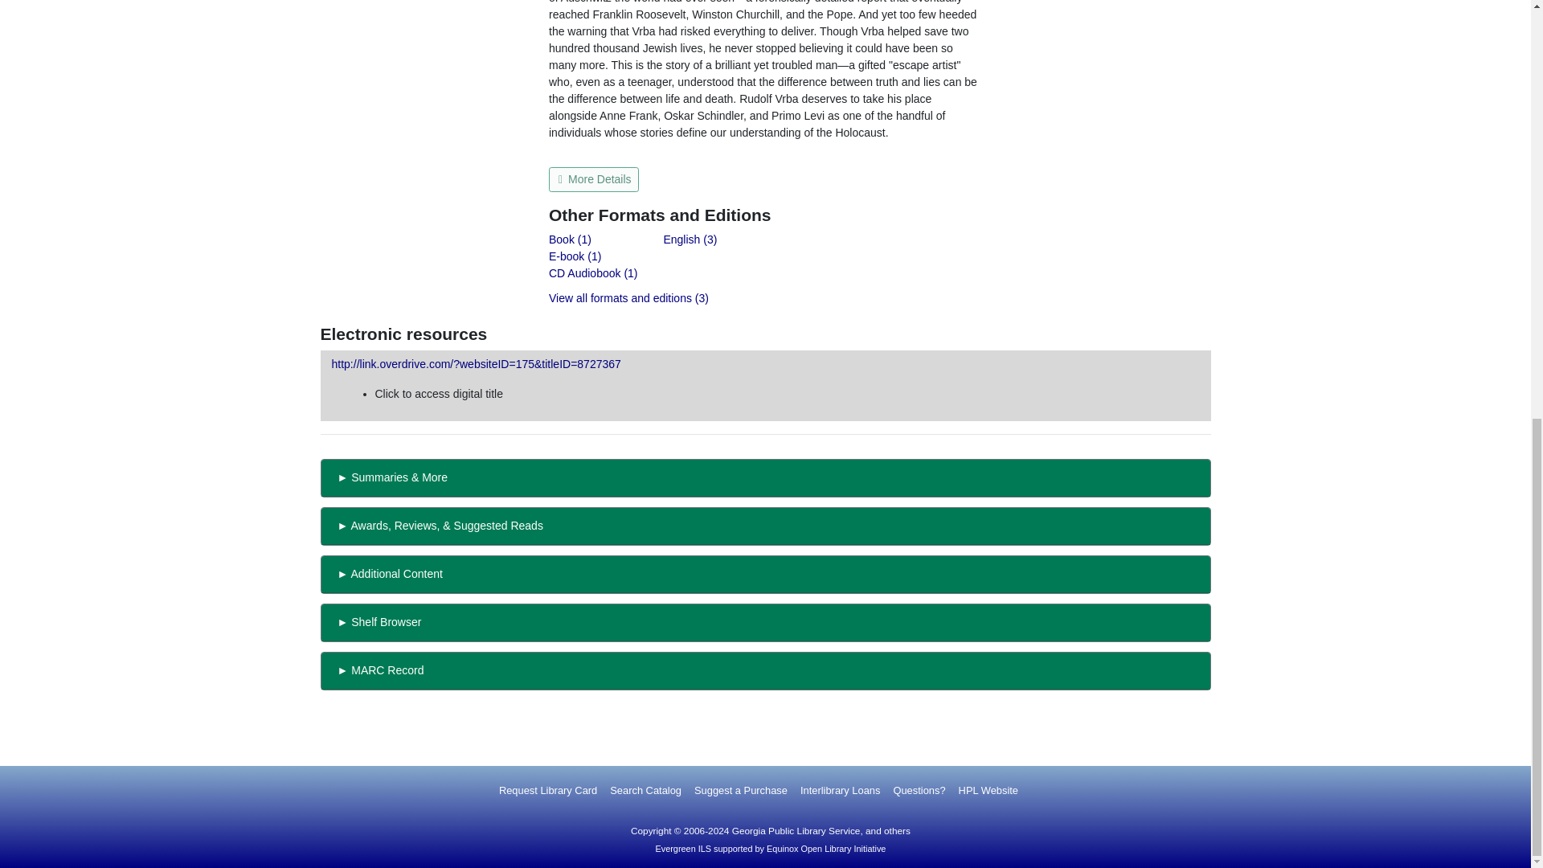  I want to click on More Details, so click(593, 179).